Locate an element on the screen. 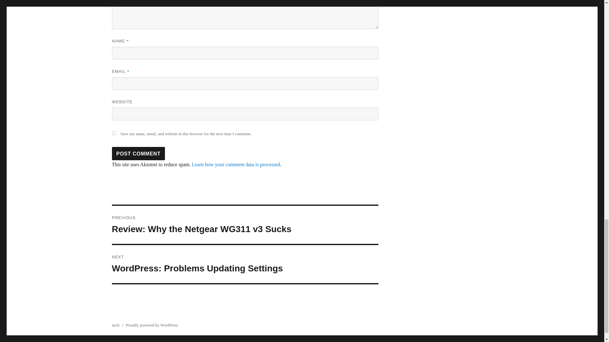 The image size is (609, 342). Post Comment is located at coordinates (138, 154).